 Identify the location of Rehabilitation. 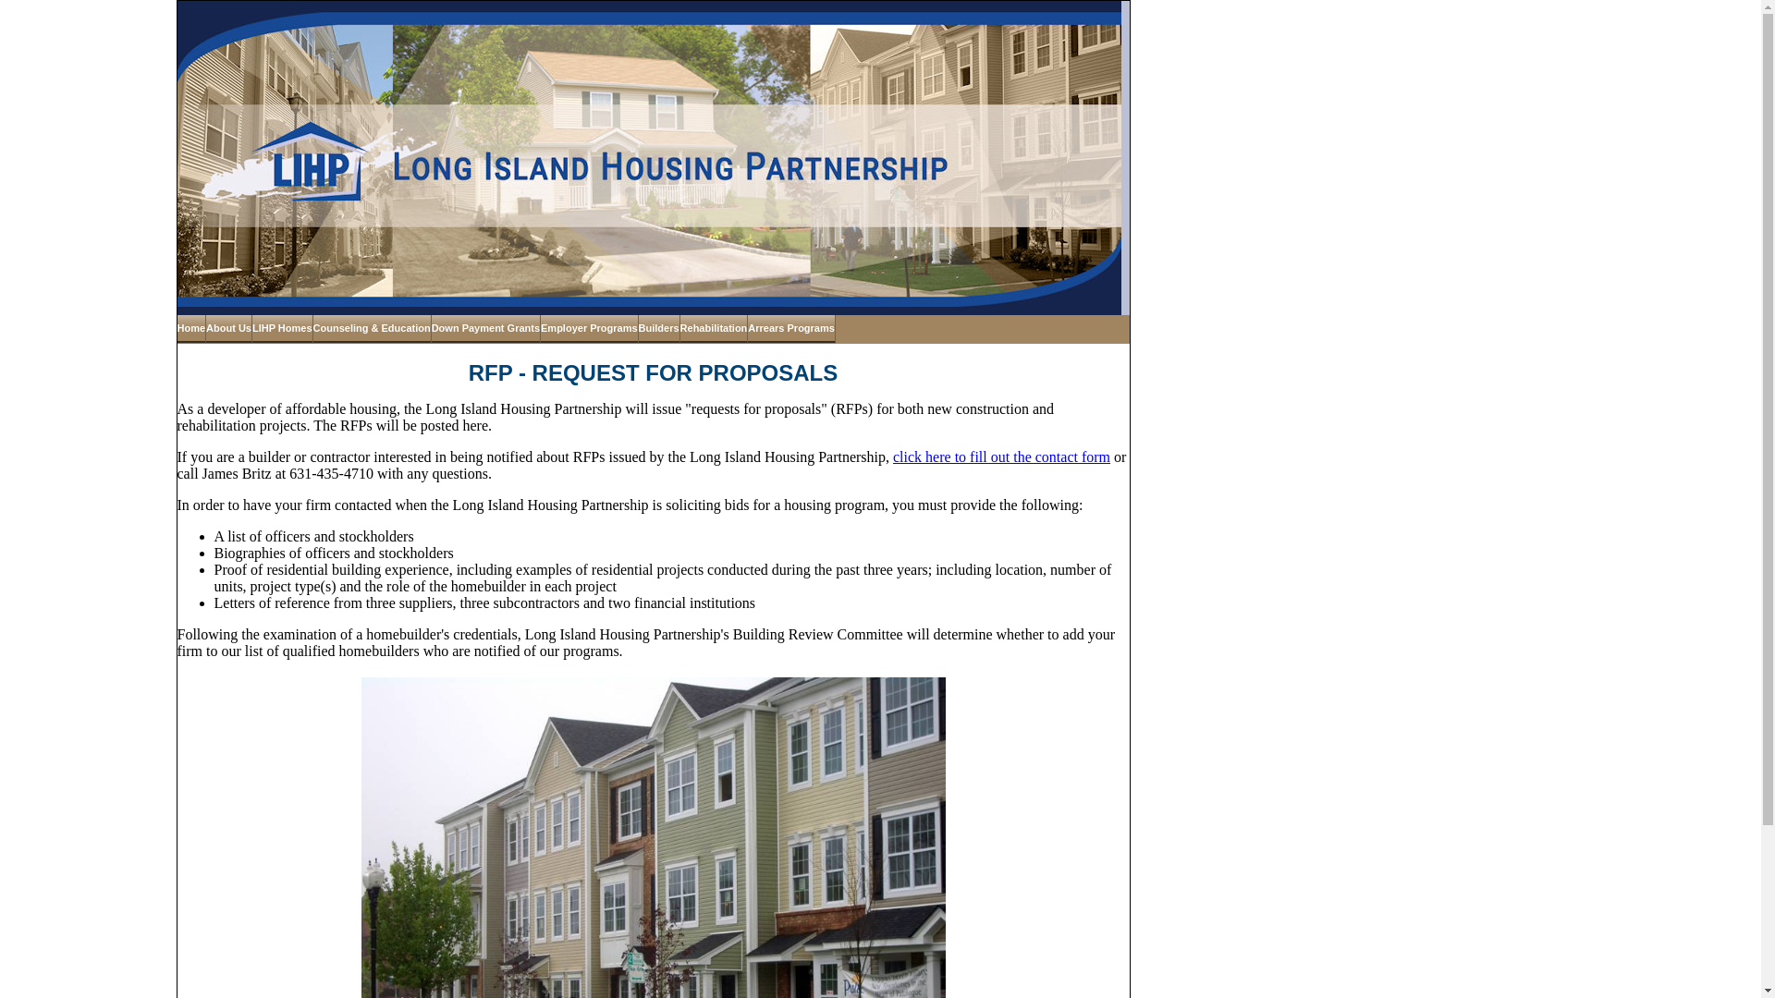
(714, 329).